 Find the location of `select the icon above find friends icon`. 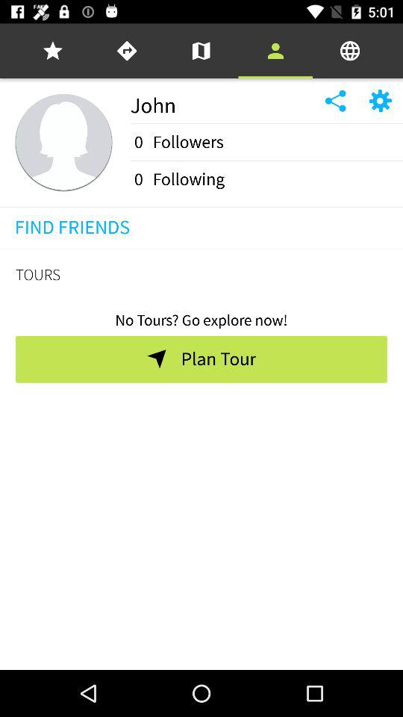

select the icon above find friends icon is located at coordinates (201, 206).